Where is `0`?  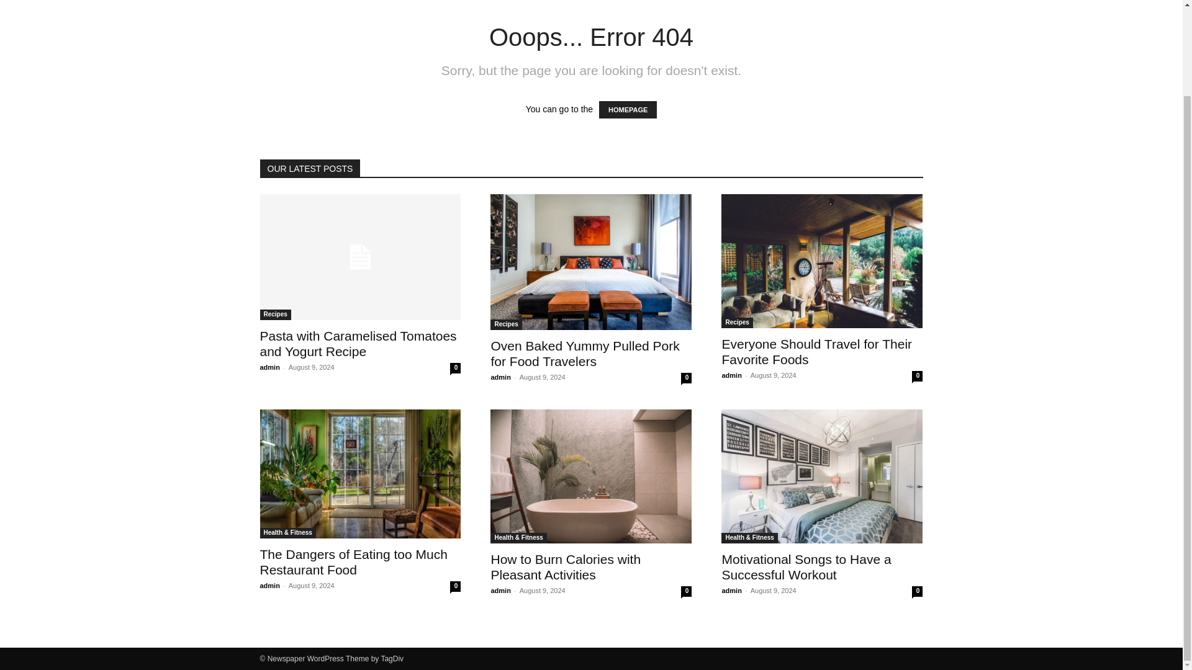
0 is located at coordinates (455, 586).